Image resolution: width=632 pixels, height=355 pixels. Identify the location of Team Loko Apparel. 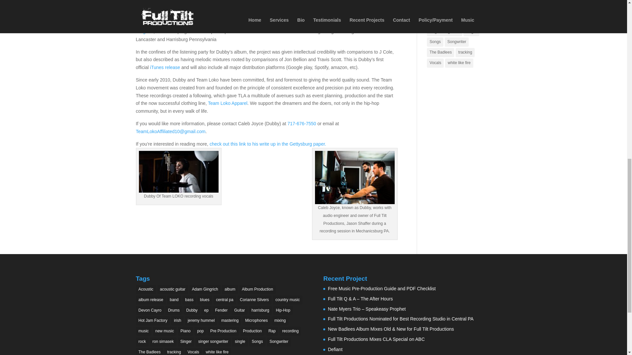
(228, 103).